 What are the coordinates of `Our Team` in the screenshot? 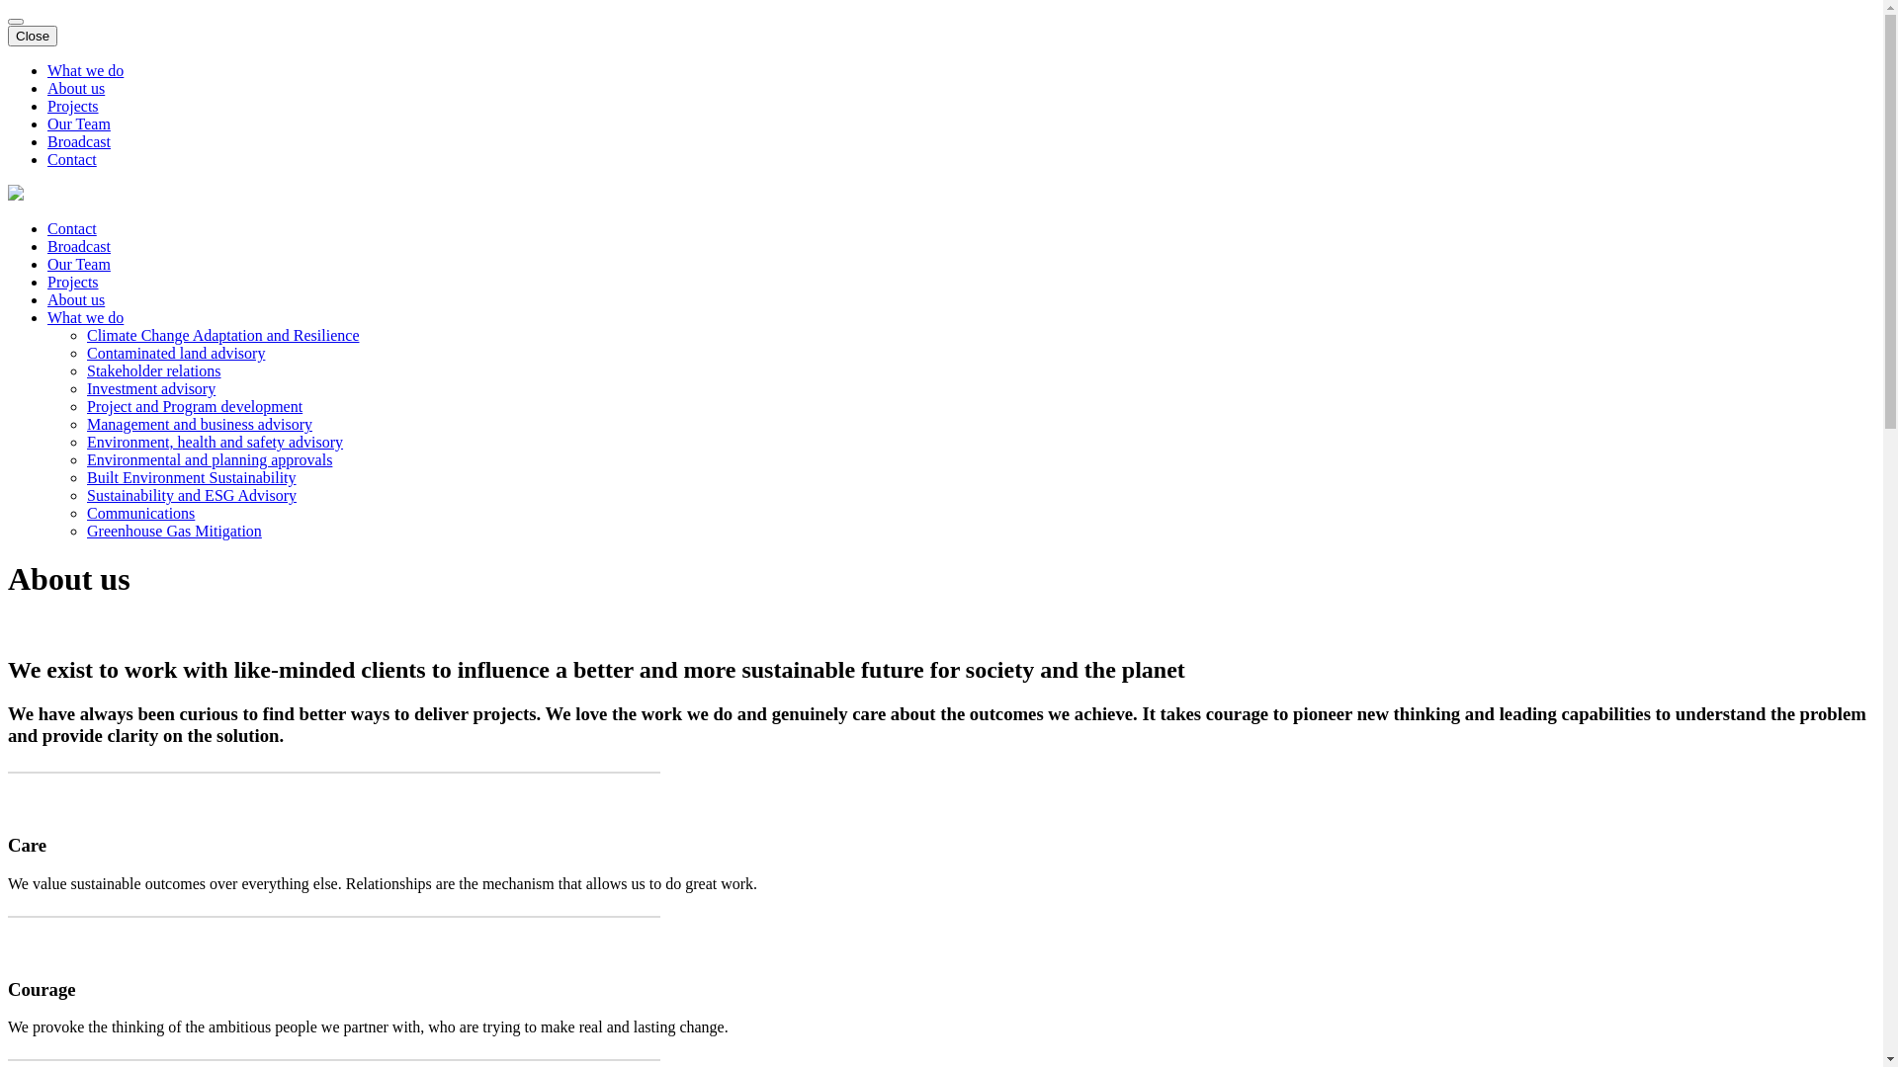 It's located at (79, 124).